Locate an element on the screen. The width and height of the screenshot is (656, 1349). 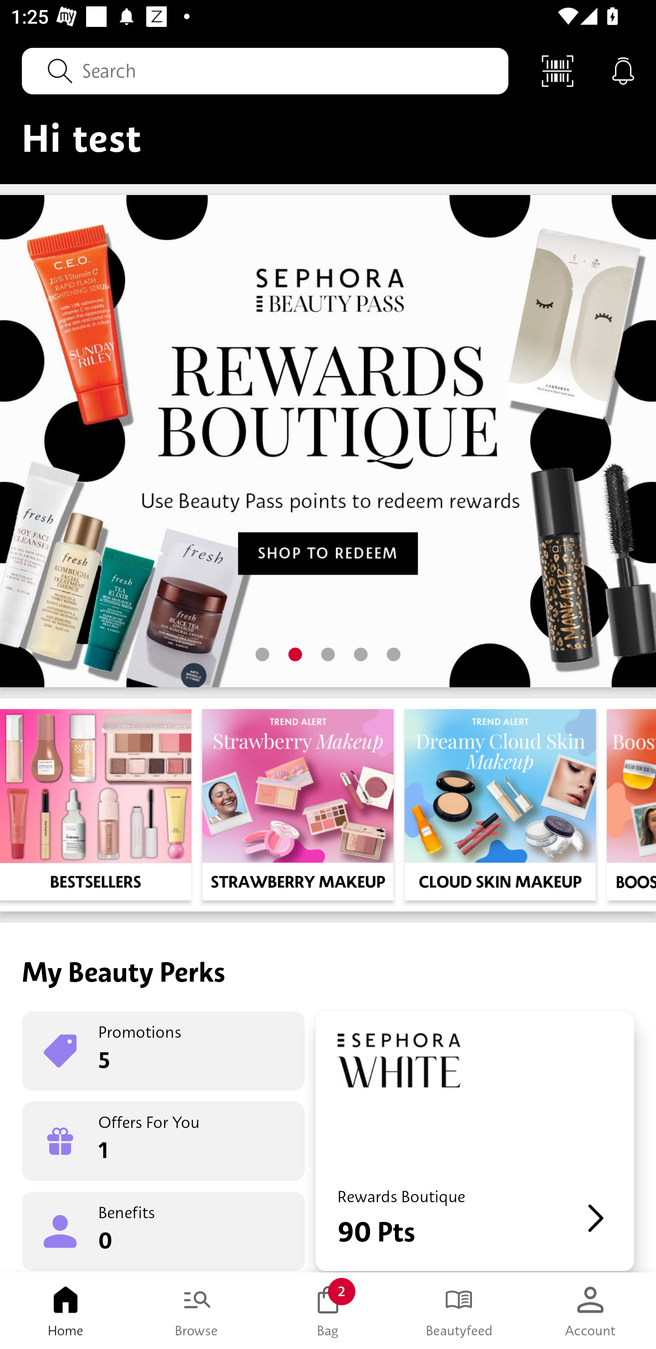
Search is located at coordinates (265, 71).